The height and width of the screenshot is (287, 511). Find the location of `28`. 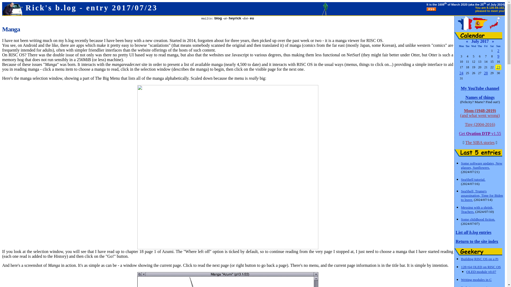

28 is located at coordinates (486, 73).